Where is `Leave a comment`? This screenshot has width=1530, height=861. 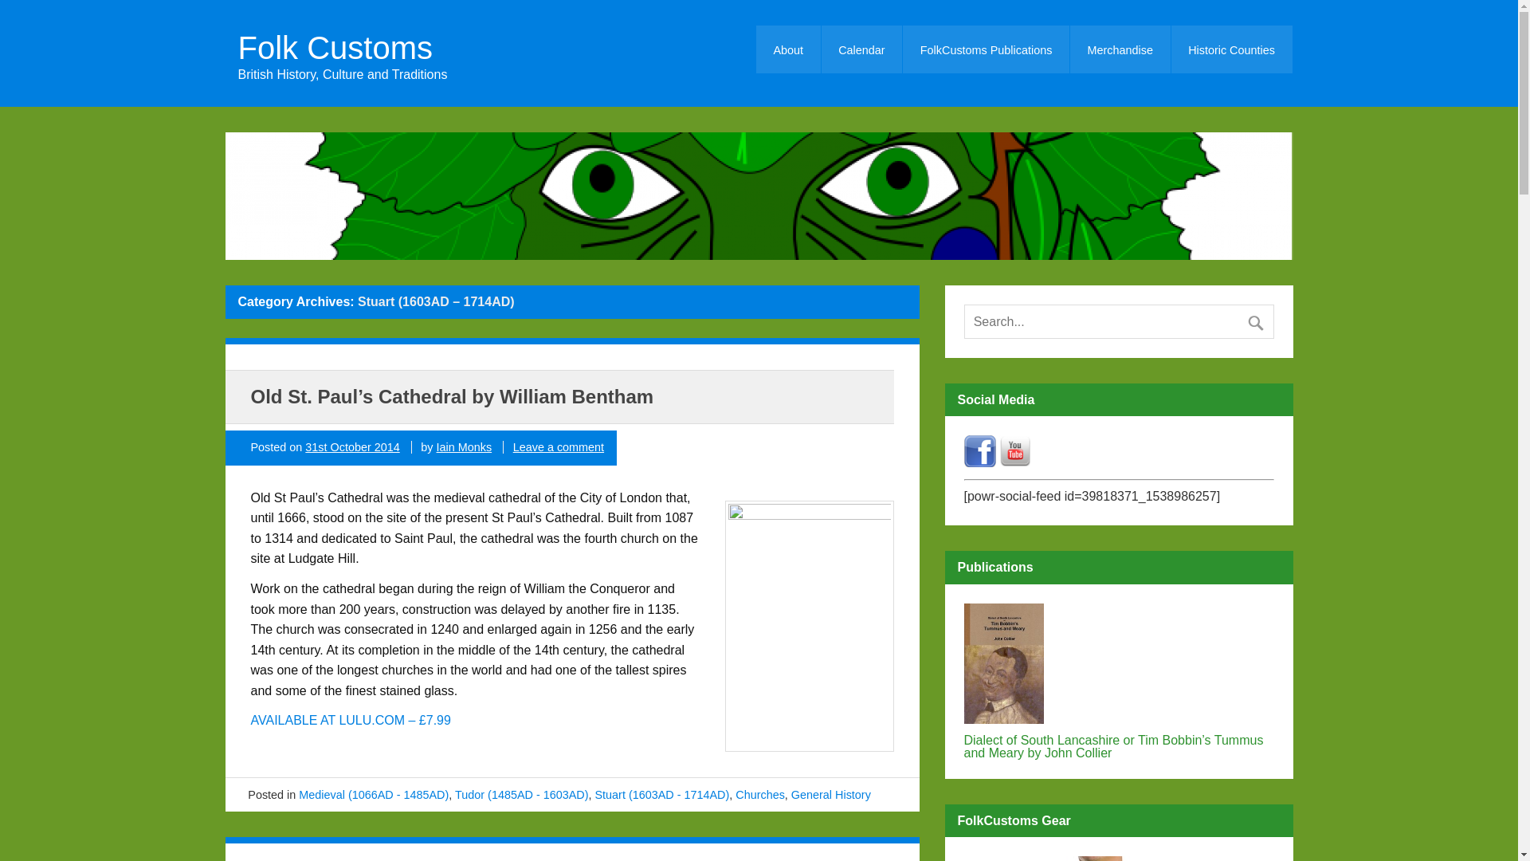
Leave a comment is located at coordinates (558, 446).